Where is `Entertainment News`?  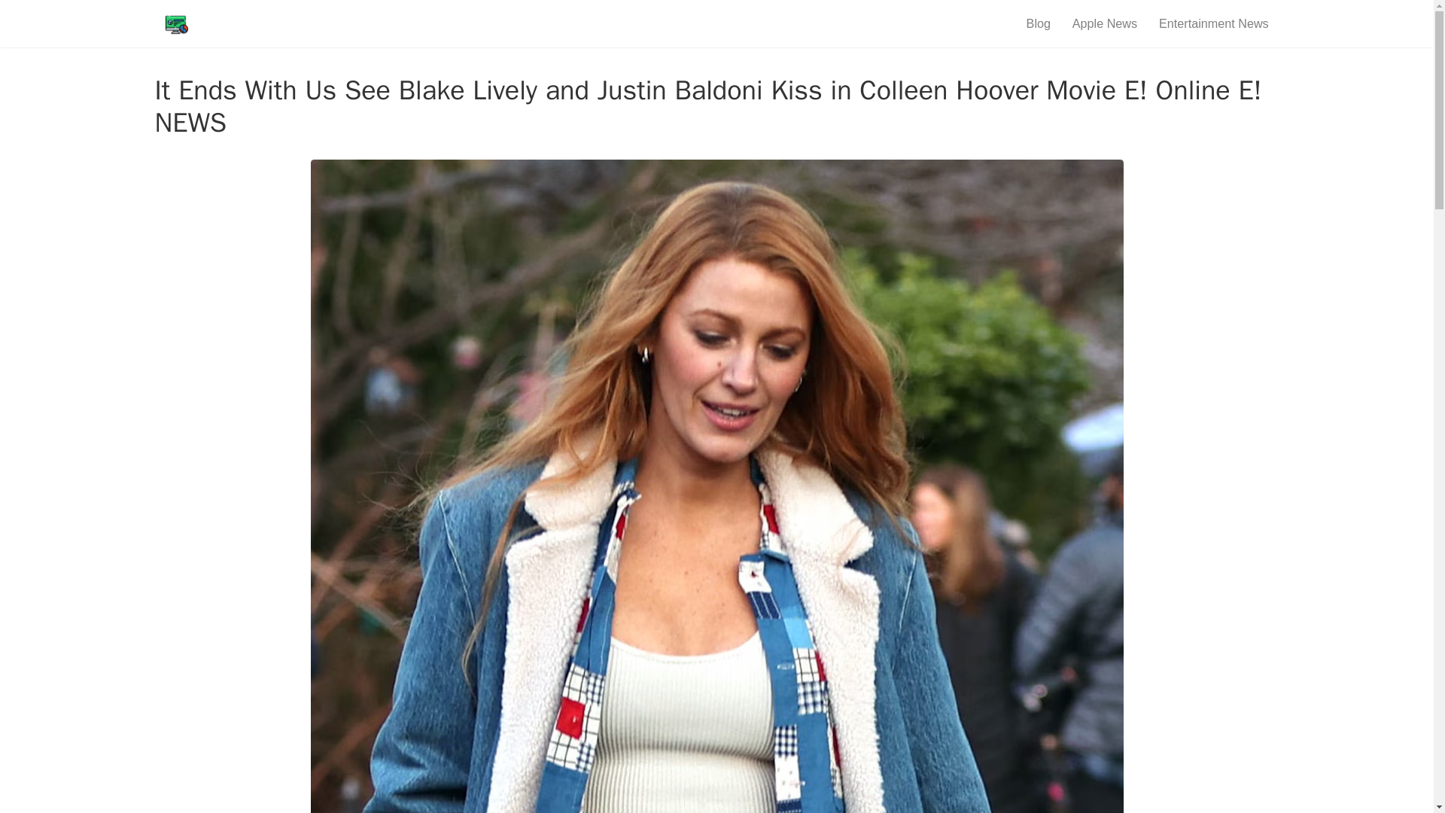 Entertainment News is located at coordinates (1215, 23).